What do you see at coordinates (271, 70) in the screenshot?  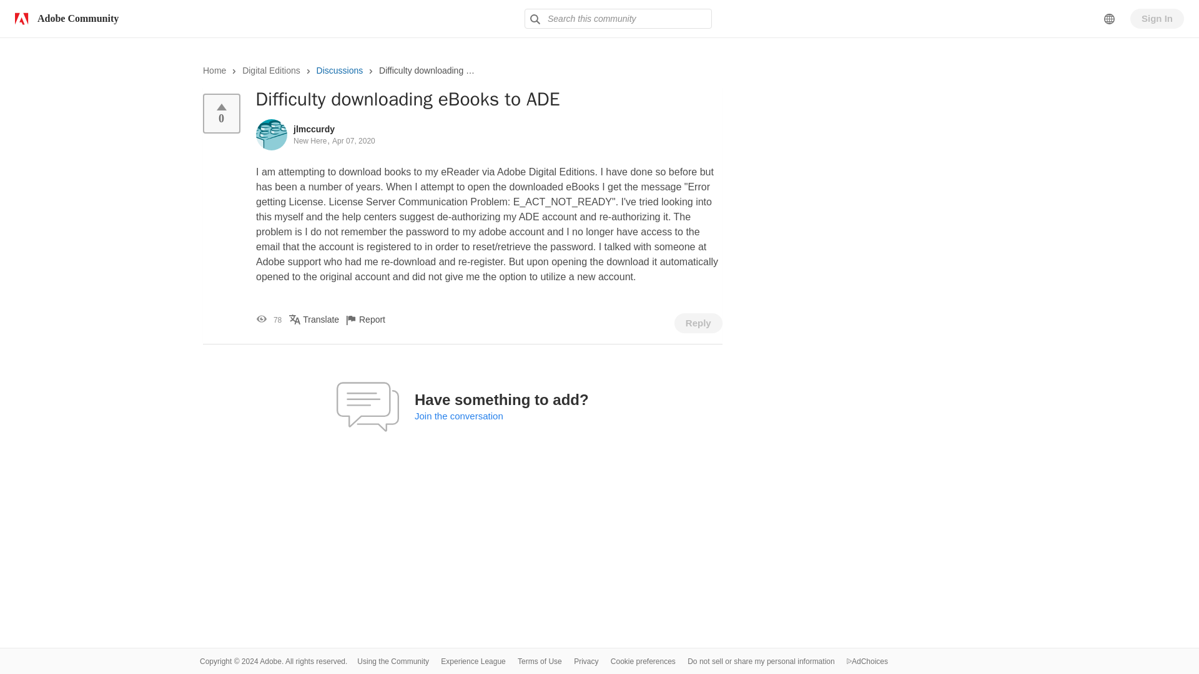 I see `Digital Editions` at bounding box center [271, 70].